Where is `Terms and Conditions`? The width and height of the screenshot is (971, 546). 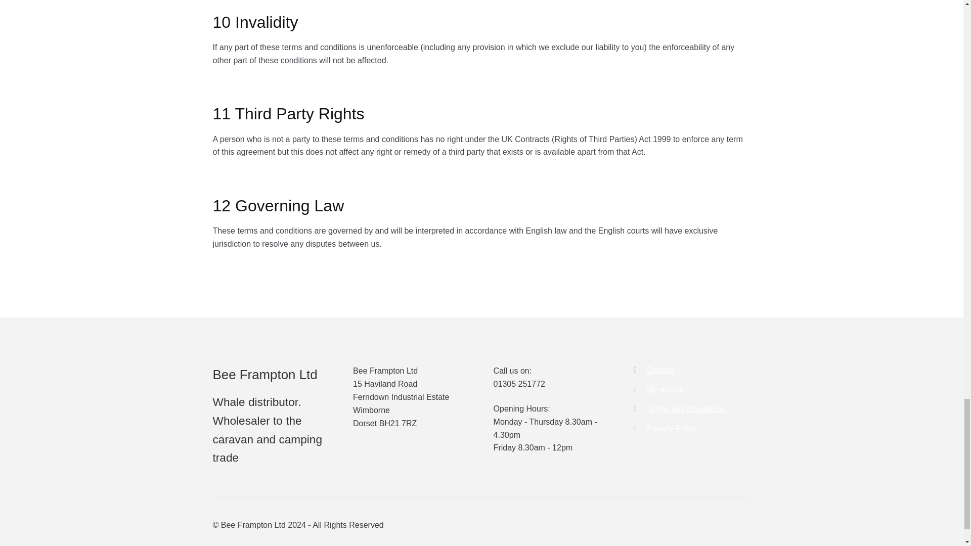 Terms and Conditions is located at coordinates (686, 409).